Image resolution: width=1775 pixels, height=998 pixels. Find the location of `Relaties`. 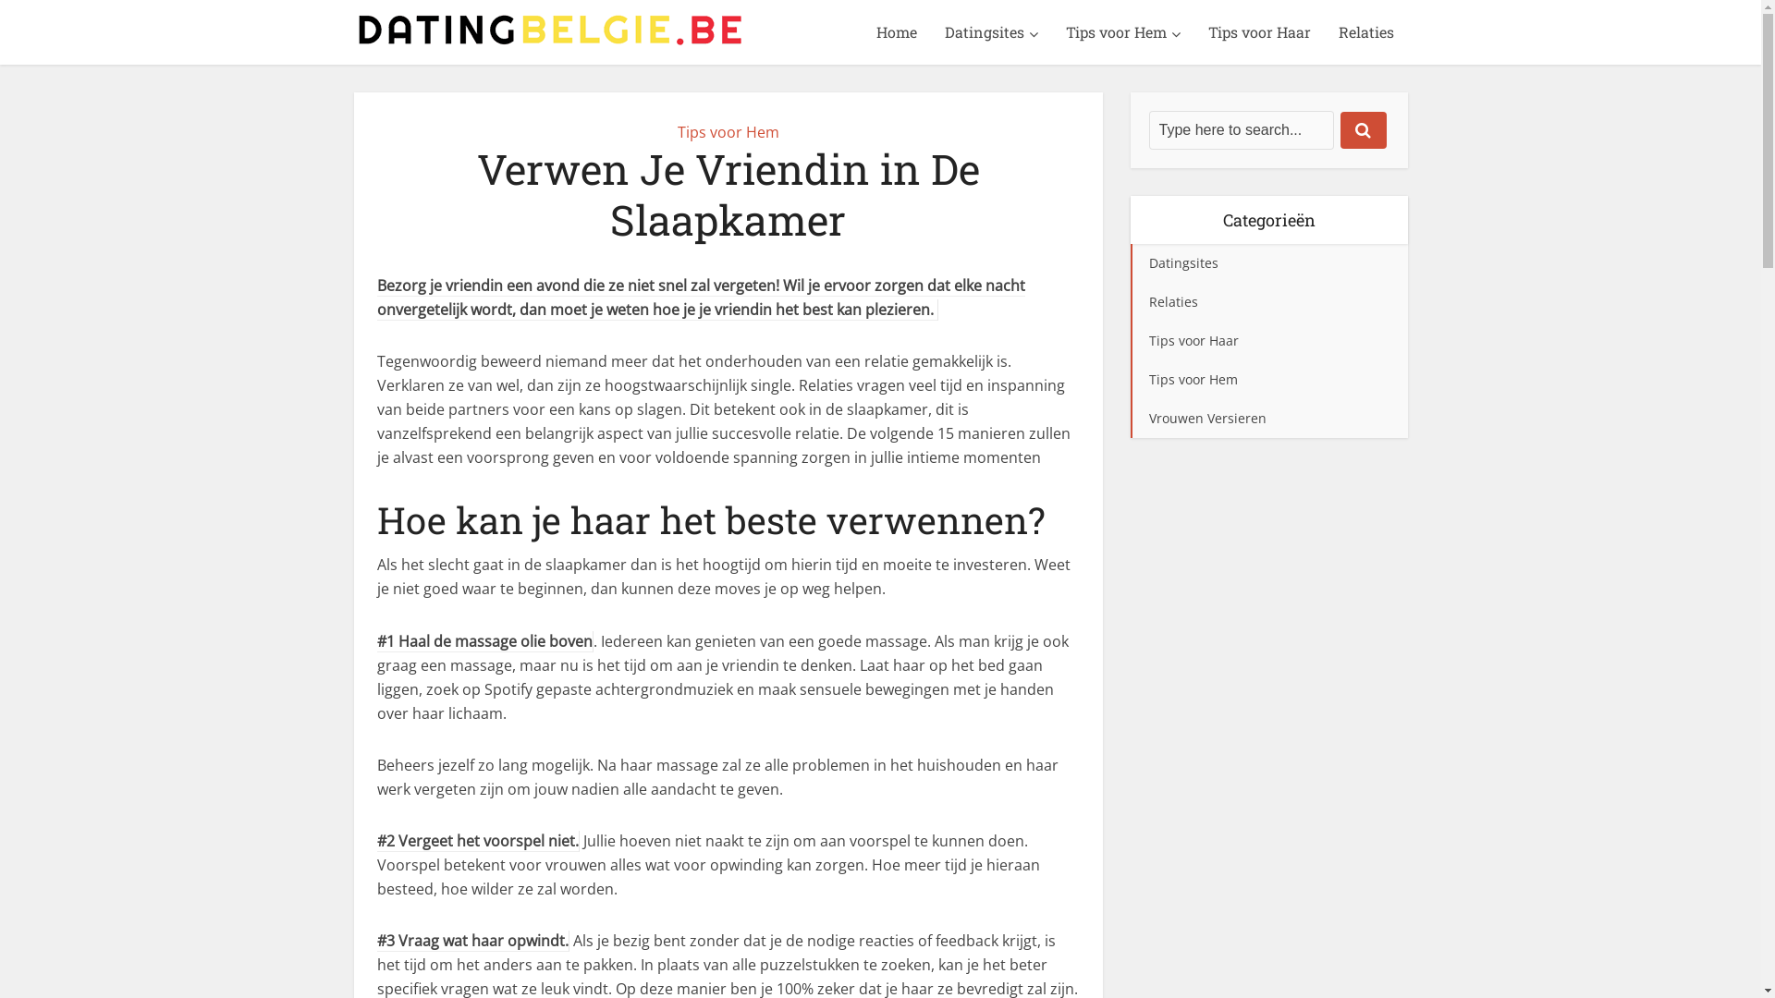

Relaties is located at coordinates (1268, 302).